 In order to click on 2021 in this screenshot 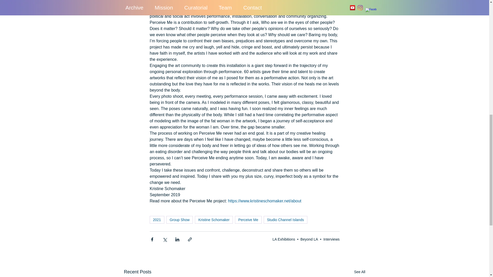, I will do `click(157, 220)`.